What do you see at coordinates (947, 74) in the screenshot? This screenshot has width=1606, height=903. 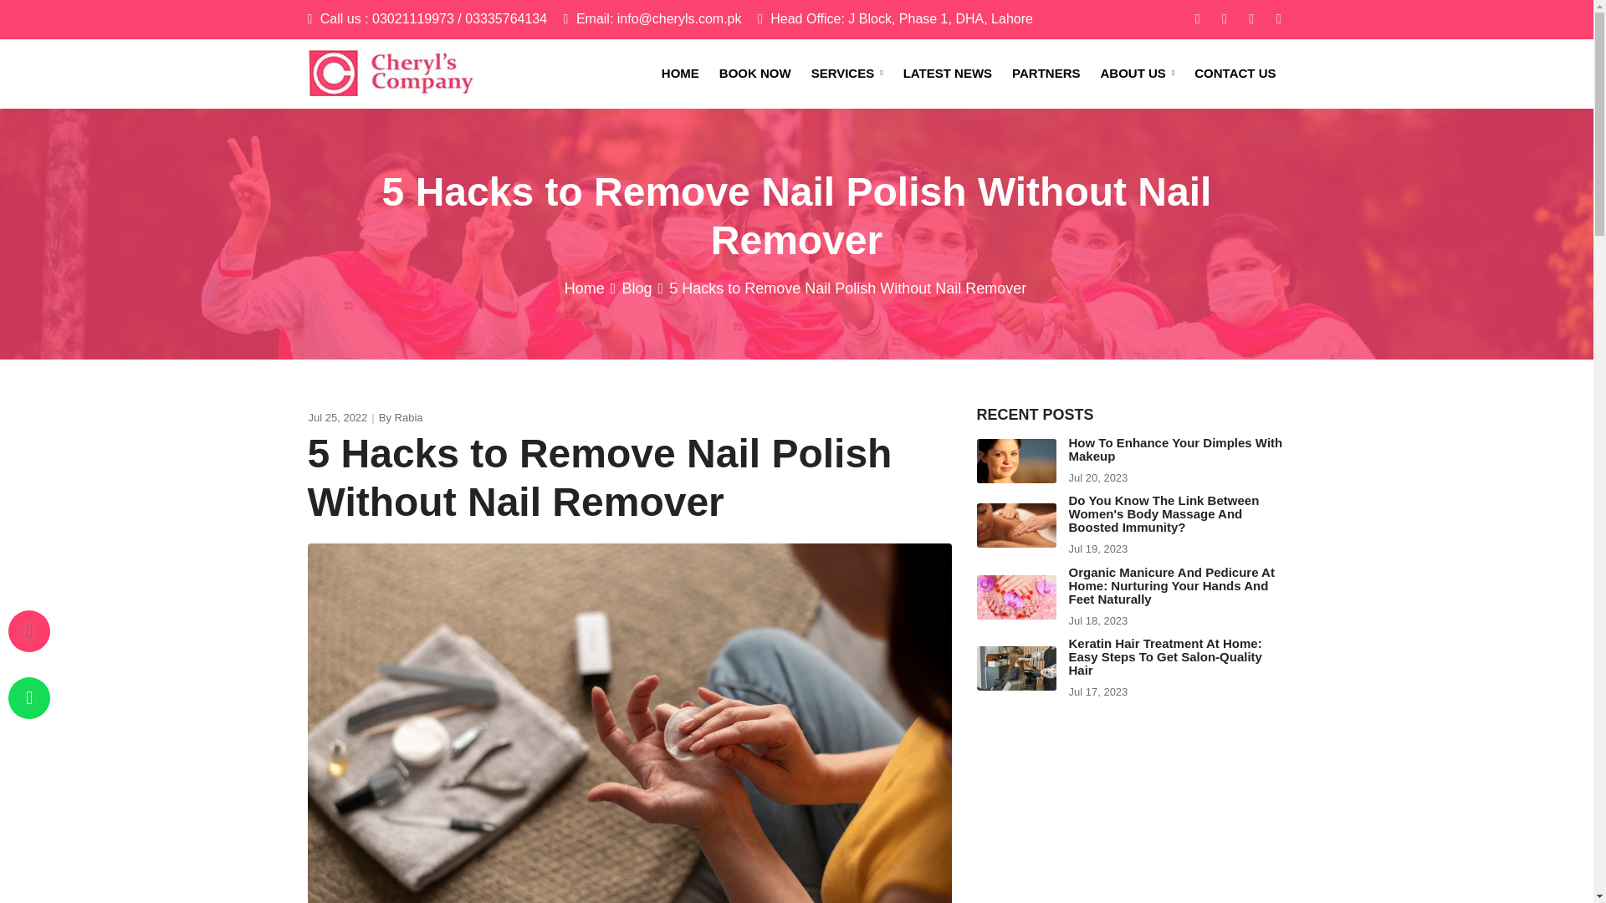 I see `LATEST NEWS` at bounding box center [947, 74].